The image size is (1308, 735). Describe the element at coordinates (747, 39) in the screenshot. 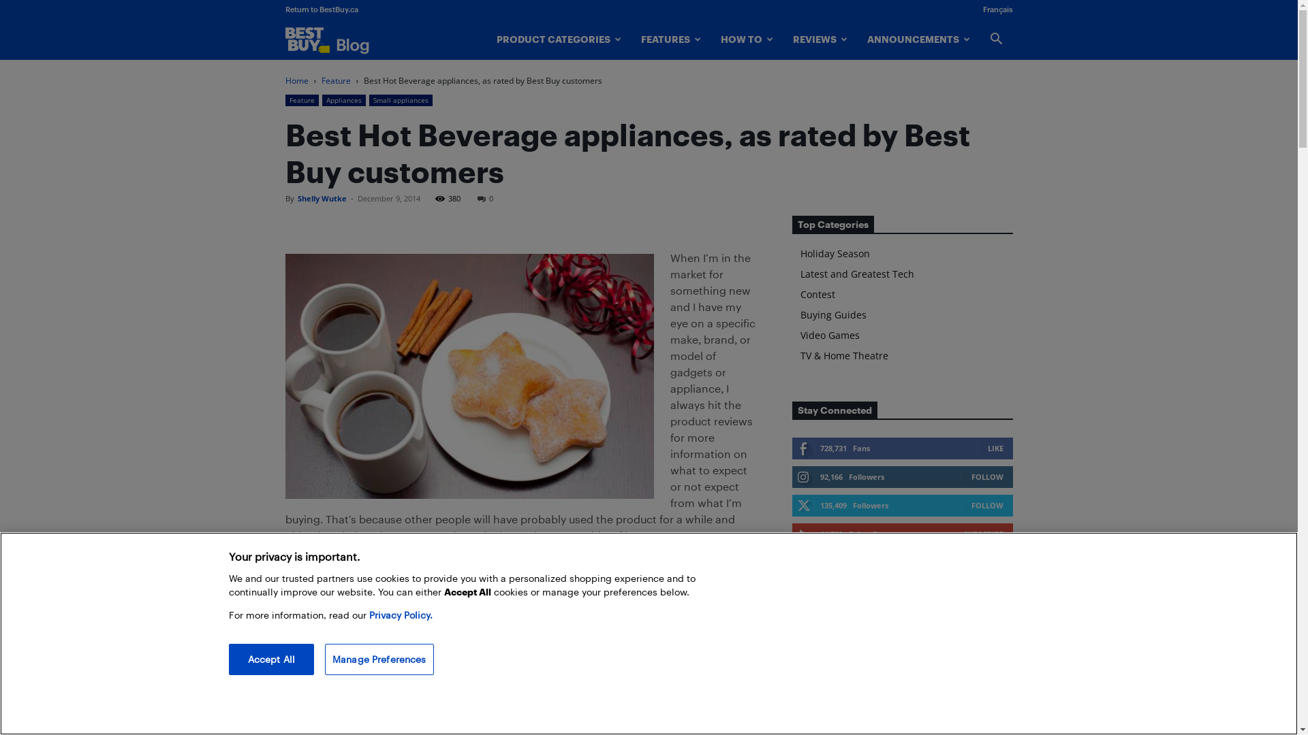

I see `HOW TO` at that location.